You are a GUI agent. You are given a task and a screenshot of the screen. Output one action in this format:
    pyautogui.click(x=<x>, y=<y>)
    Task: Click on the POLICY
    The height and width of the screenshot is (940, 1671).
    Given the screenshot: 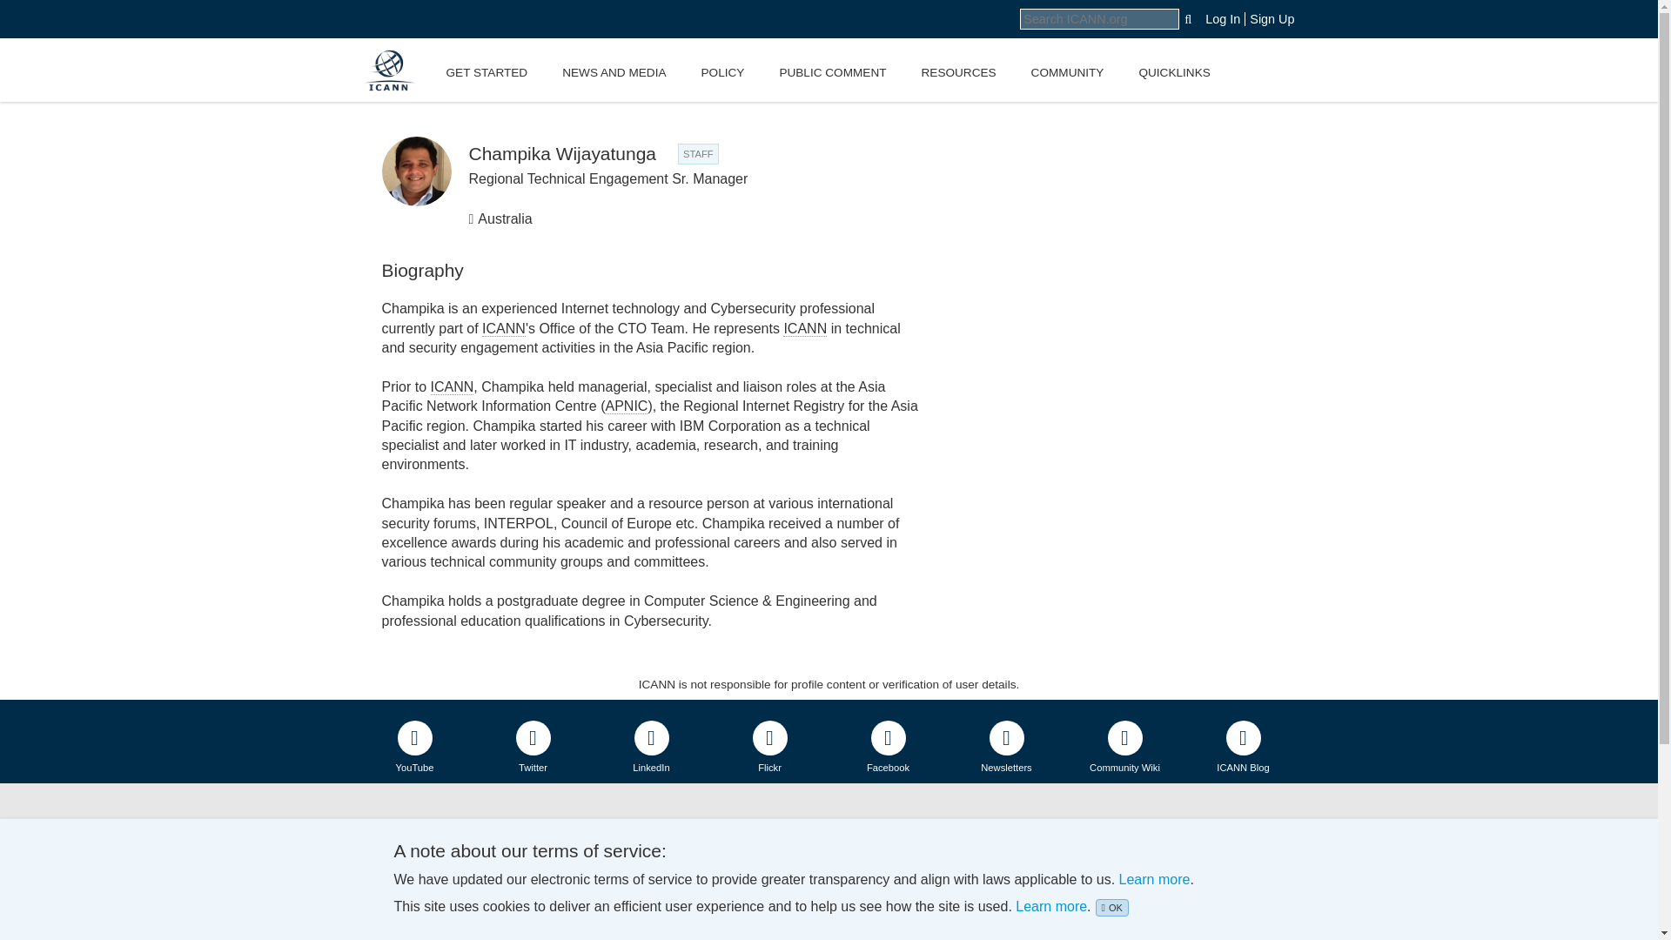 What is the action you would take?
    pyautogui.click(x=722, y=70)
    